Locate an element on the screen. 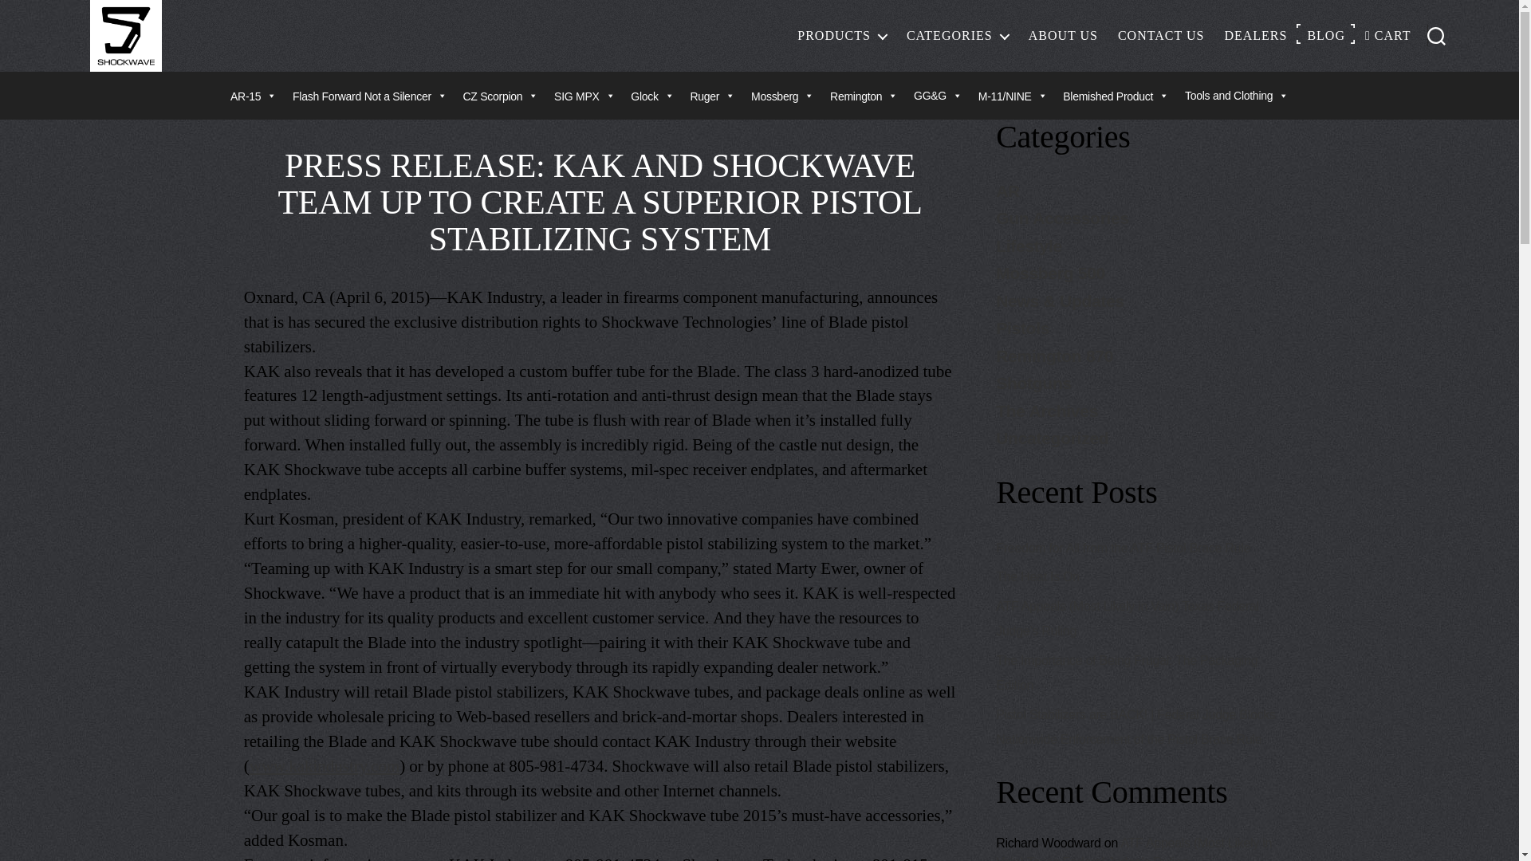  PRODUCTS is located at coordinates (842, 35).